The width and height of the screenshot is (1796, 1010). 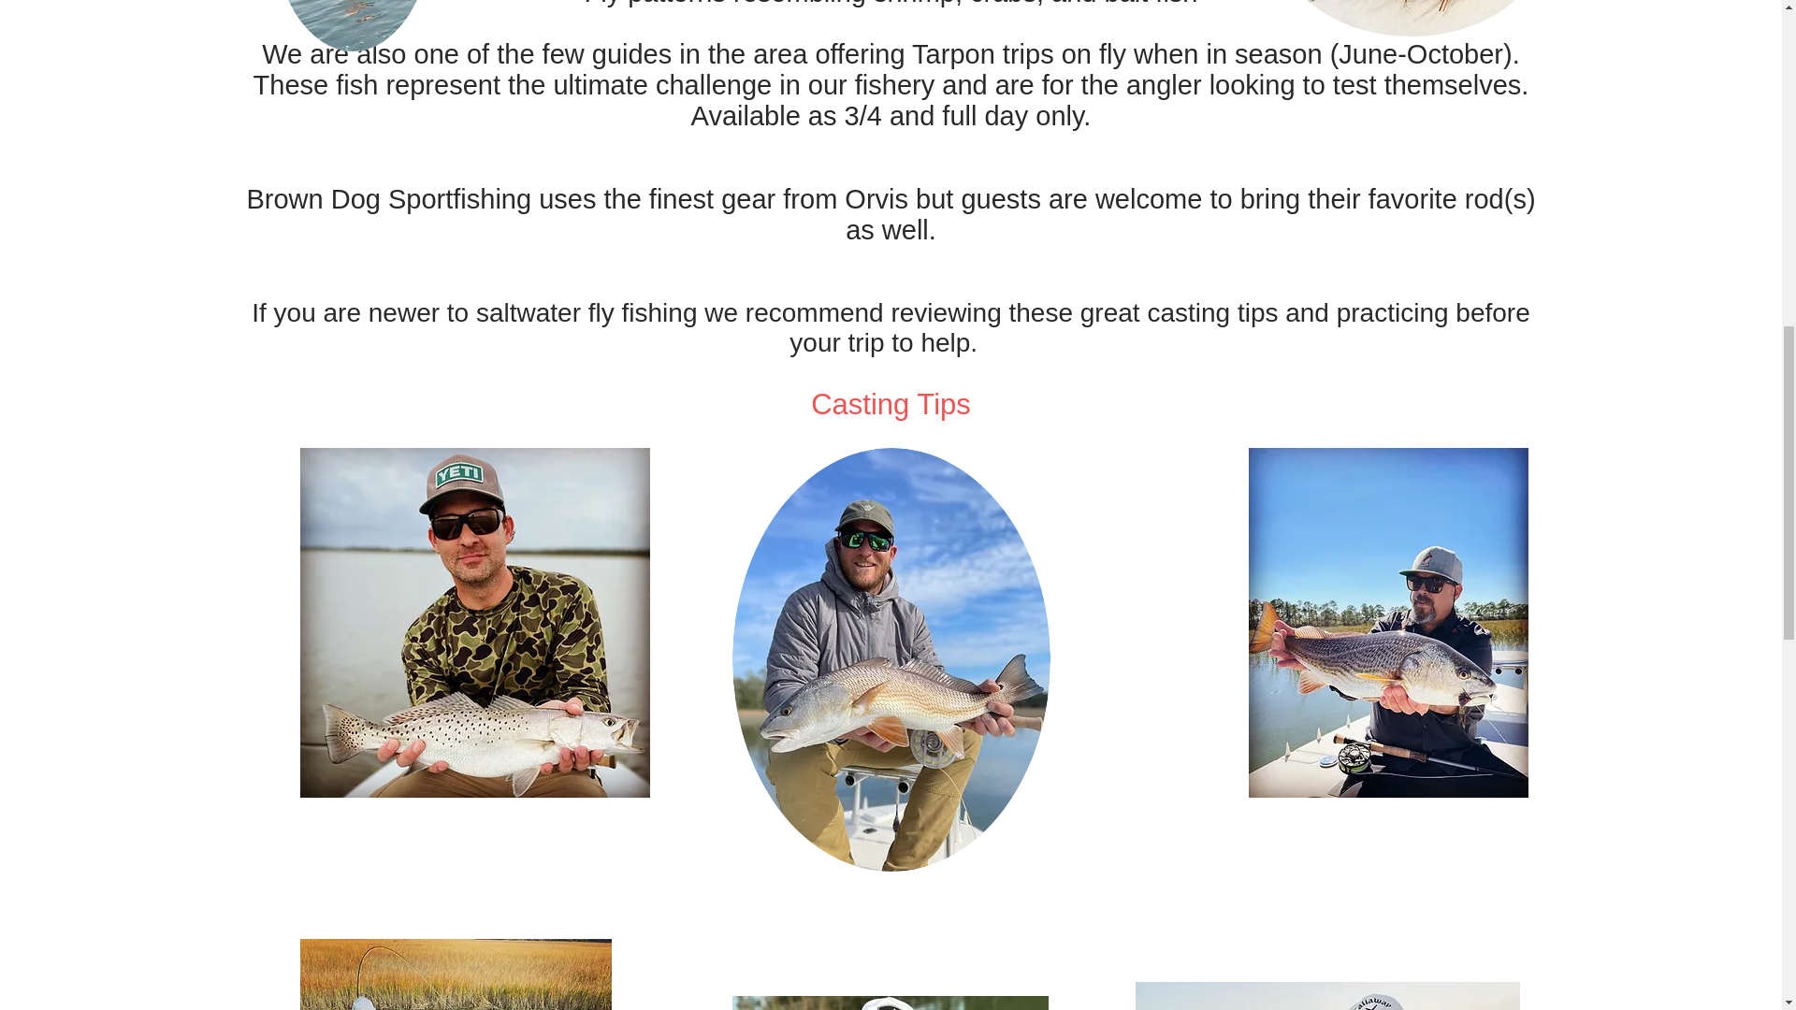 I want to click on image7.jpeg, so click(x=455, y=974).